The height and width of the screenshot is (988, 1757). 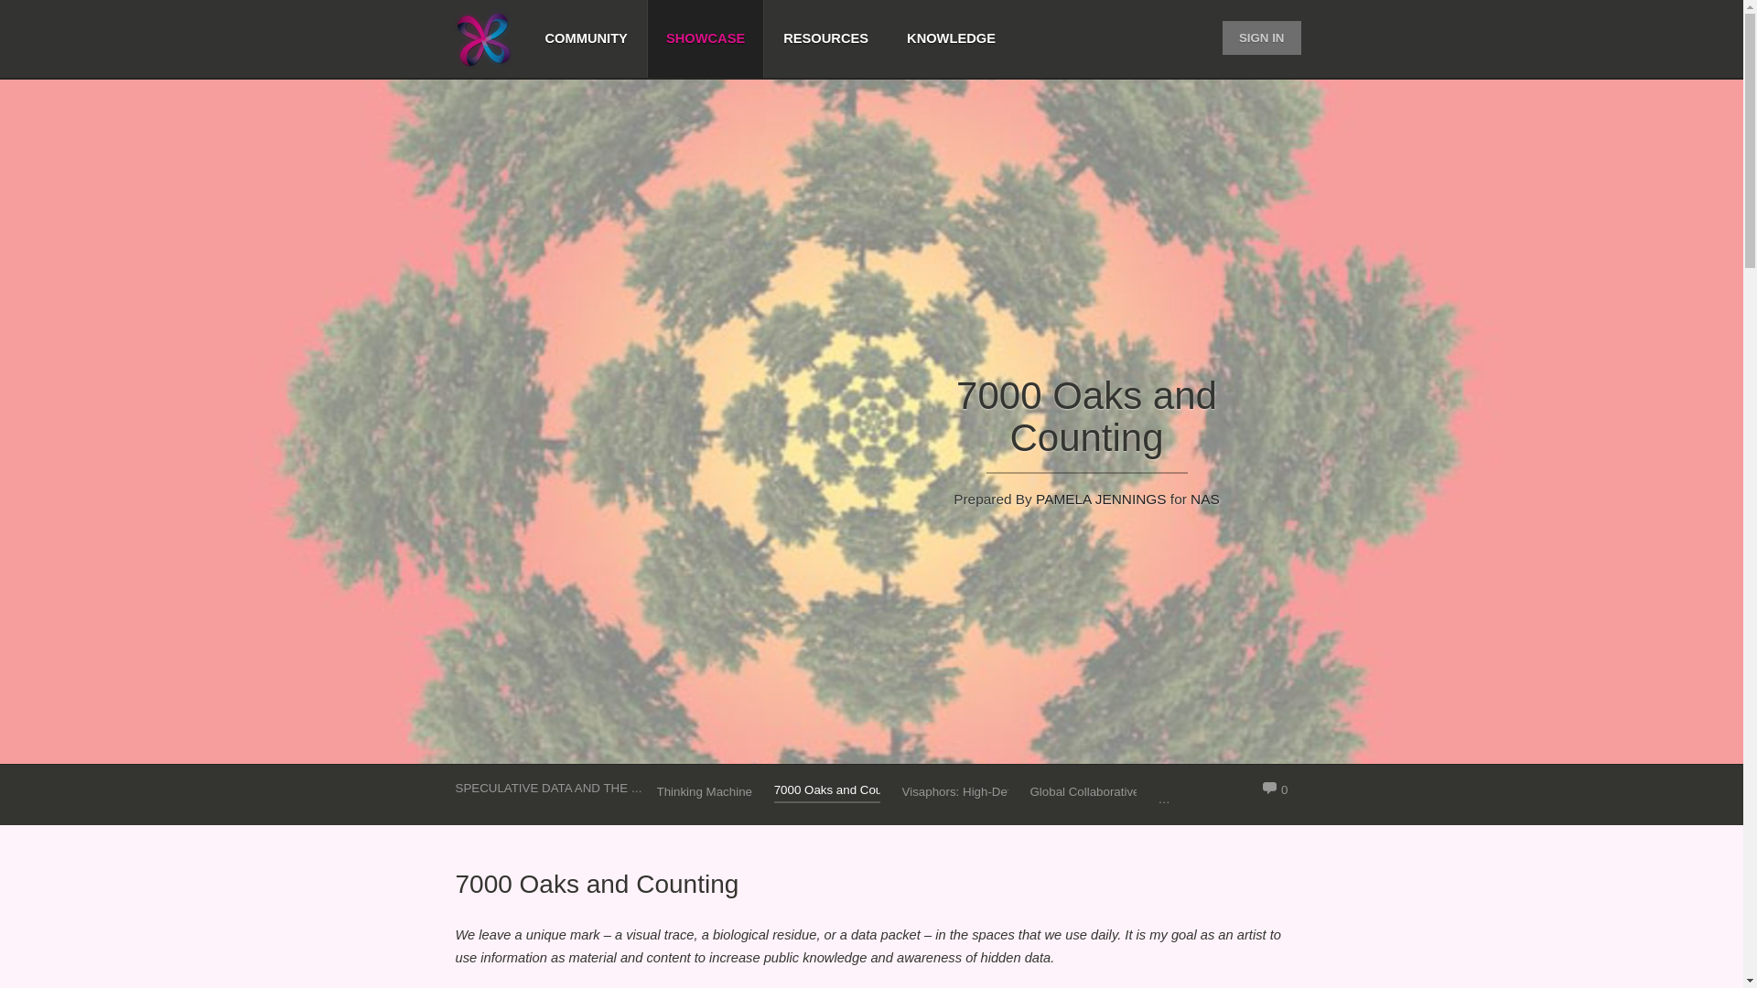 I want to click on COMMUNITY, so click(x=587, y=38).